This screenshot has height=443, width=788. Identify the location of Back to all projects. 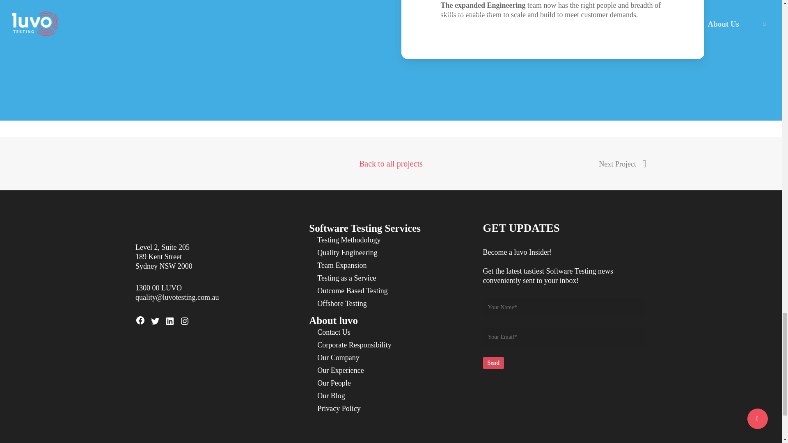
(391, 161).